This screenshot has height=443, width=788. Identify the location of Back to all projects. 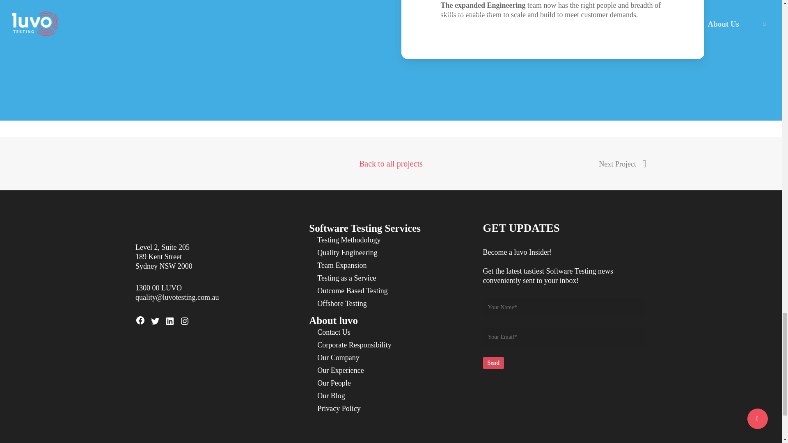
(391, 161).